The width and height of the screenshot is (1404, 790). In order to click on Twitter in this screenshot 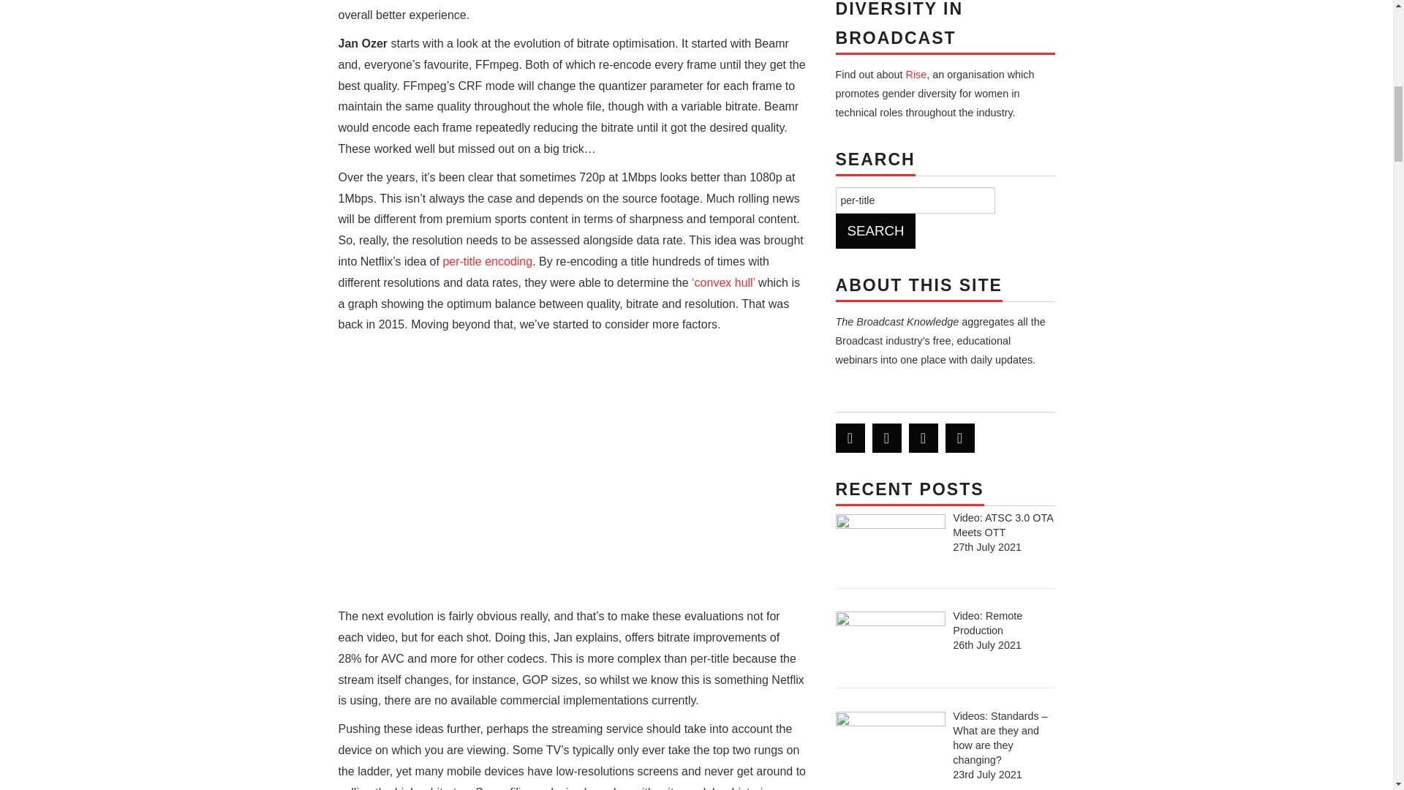, I will do `click(850, 437)`.